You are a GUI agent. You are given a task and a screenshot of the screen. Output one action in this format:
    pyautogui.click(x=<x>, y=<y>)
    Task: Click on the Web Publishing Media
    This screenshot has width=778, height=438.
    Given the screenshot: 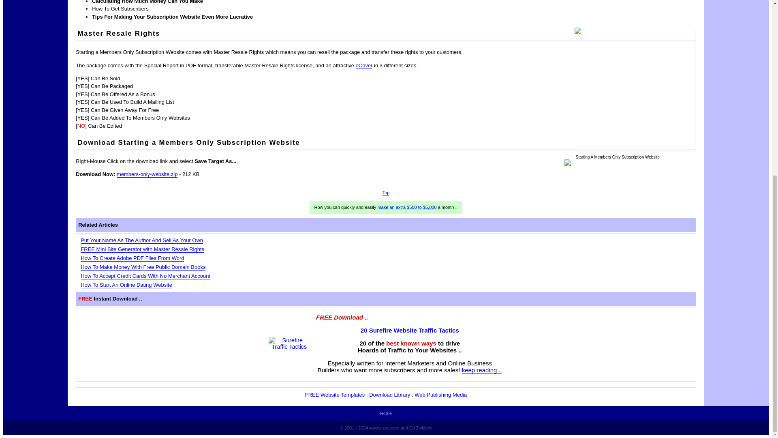 What is the action you would take?
    pyautogui.click(x=441, y=395)
    